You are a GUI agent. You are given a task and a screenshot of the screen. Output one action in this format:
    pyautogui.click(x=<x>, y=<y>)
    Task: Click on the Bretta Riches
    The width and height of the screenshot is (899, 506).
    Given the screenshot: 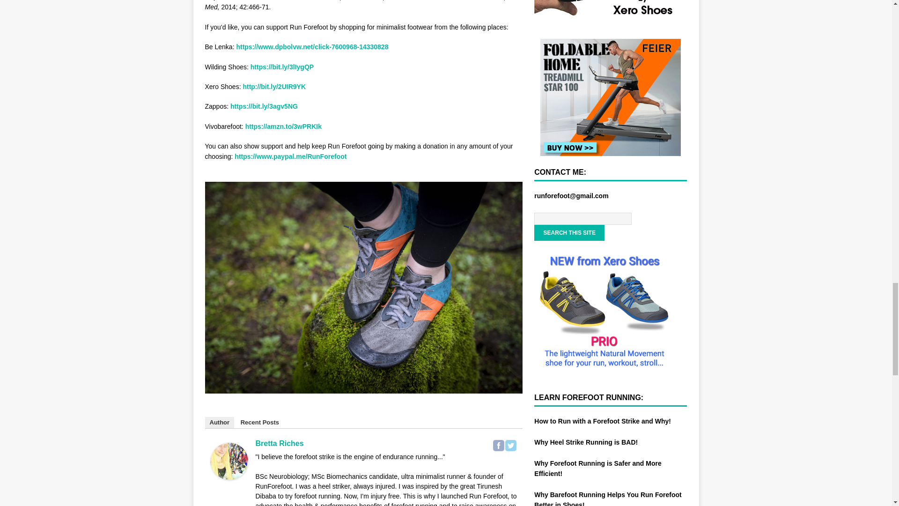 What is the action you would take?
    pyautogui.click(x=229, y=474)
    